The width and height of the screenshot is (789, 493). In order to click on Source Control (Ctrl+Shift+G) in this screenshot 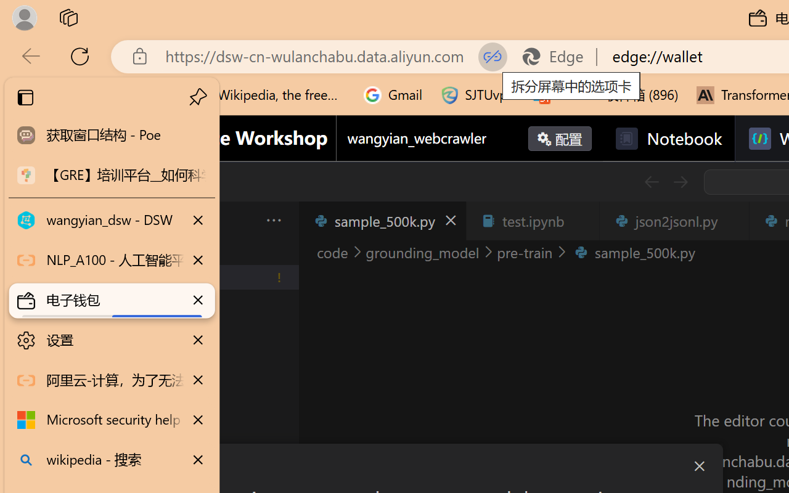, I will do `click(84, 372)`.